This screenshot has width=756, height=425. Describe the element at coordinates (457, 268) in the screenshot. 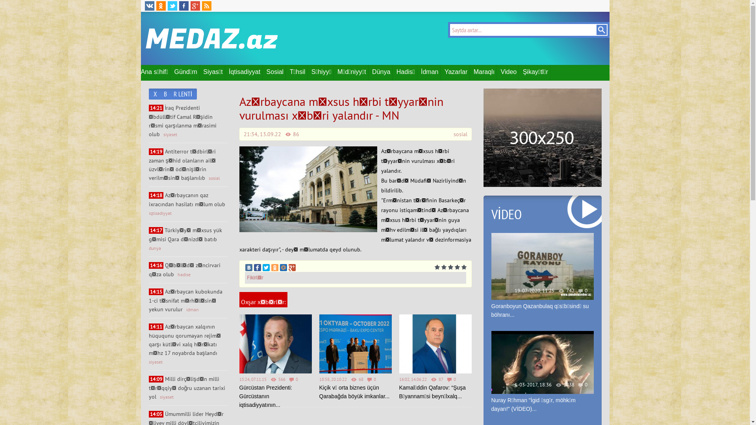

I see `4` at that location.